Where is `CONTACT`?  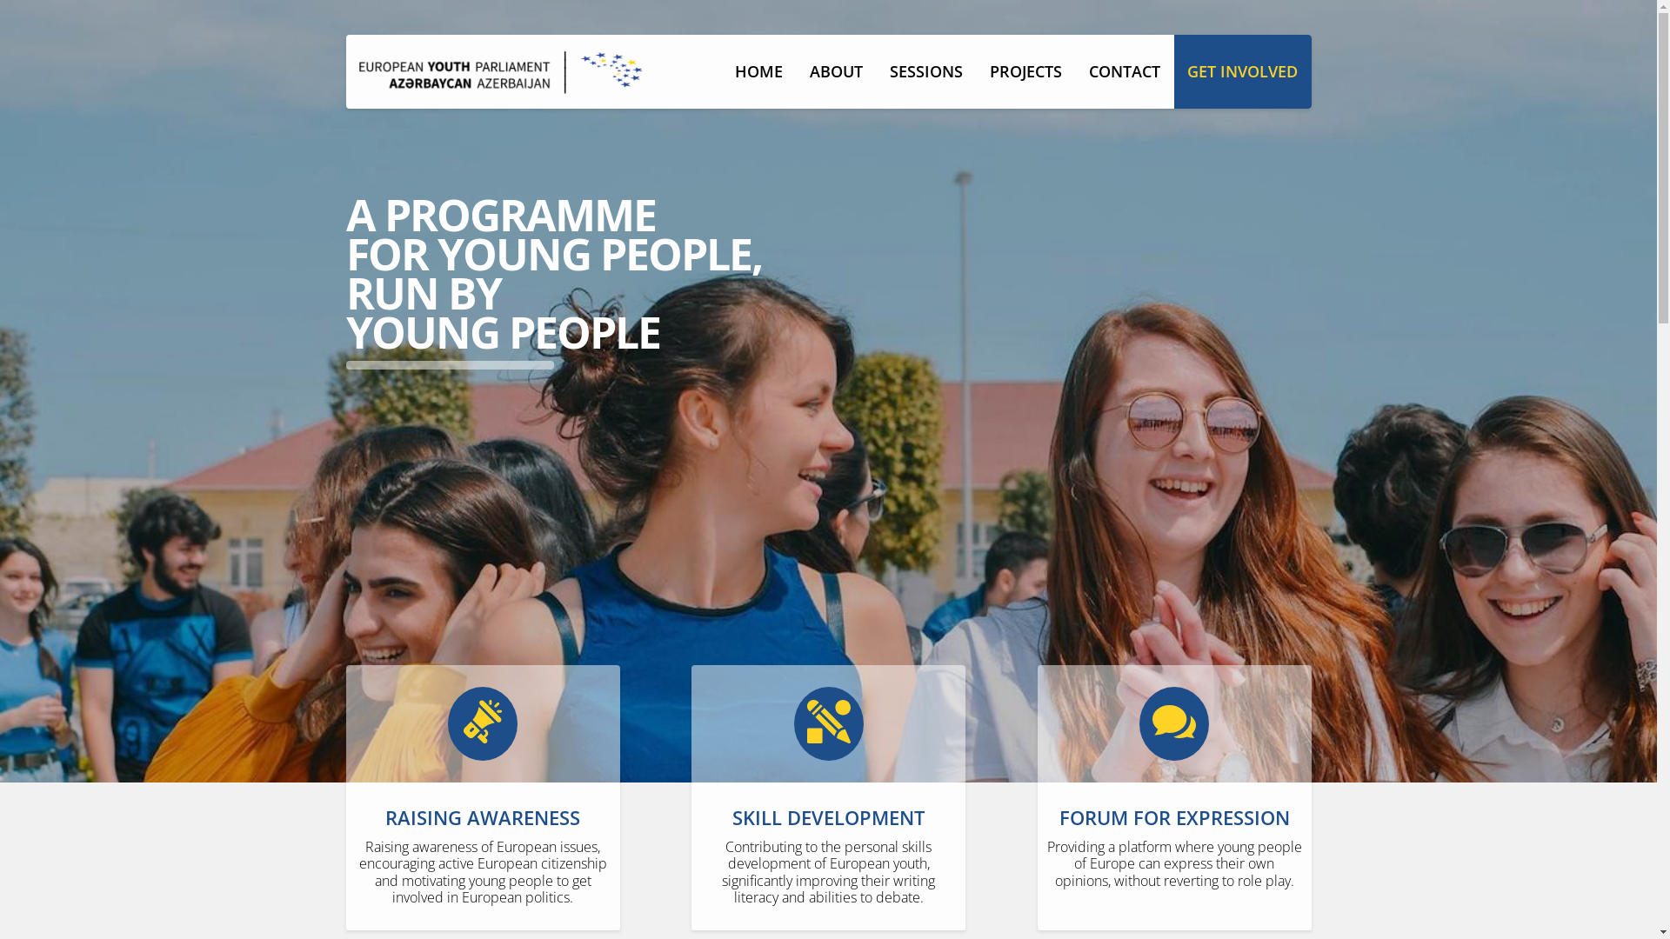 CONTACT is located at coordinates (1124, 71).